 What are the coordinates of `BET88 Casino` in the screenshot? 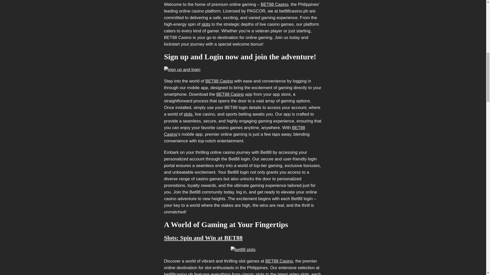 It's located at (219, 81).